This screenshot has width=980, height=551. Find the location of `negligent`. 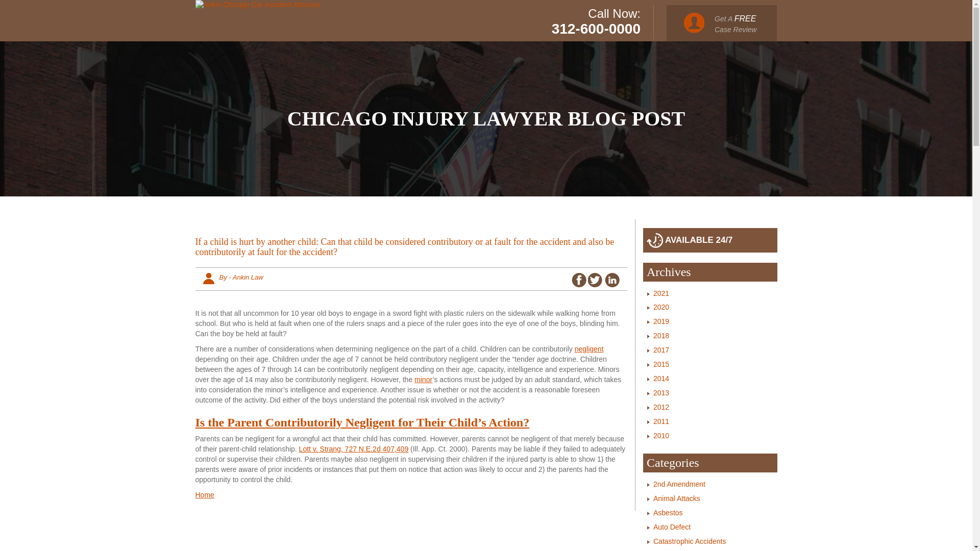

negligent is located at coordinates (589, 349).